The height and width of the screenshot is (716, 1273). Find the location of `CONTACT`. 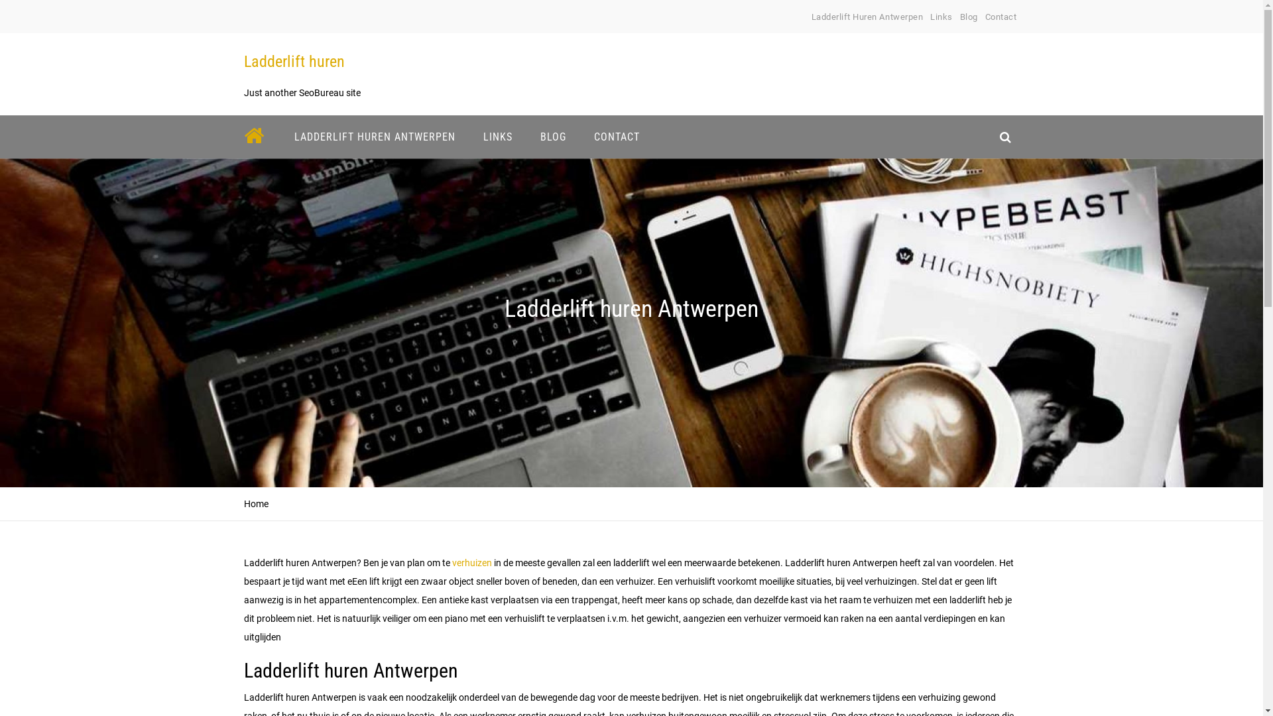

CONTACT is located at coordinates (617, 137).